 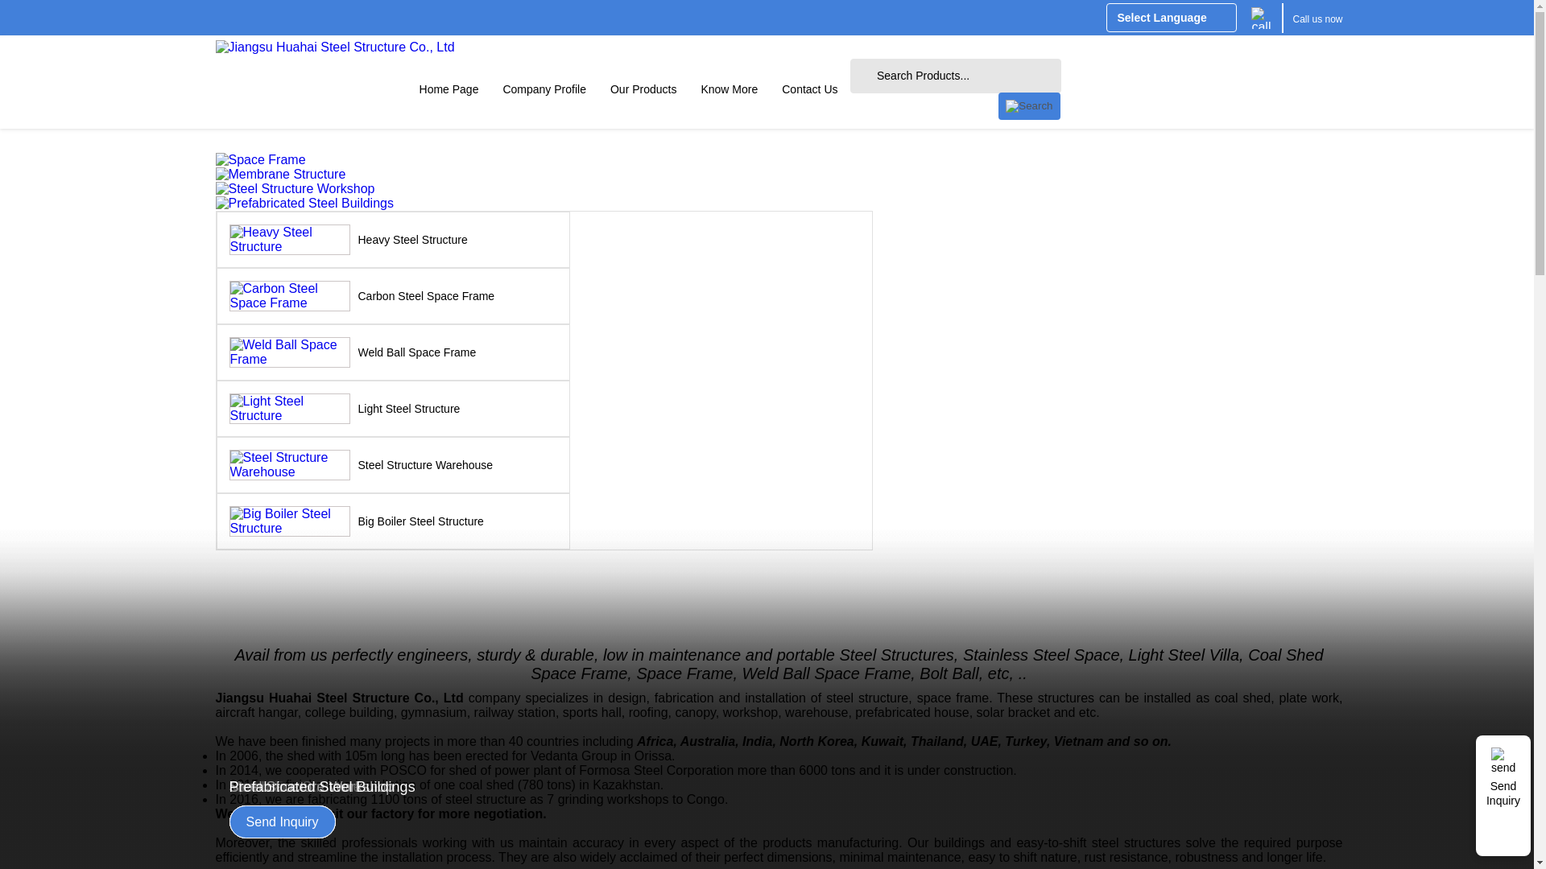 I want to click on Contact Us, so click(x=809, y=89).